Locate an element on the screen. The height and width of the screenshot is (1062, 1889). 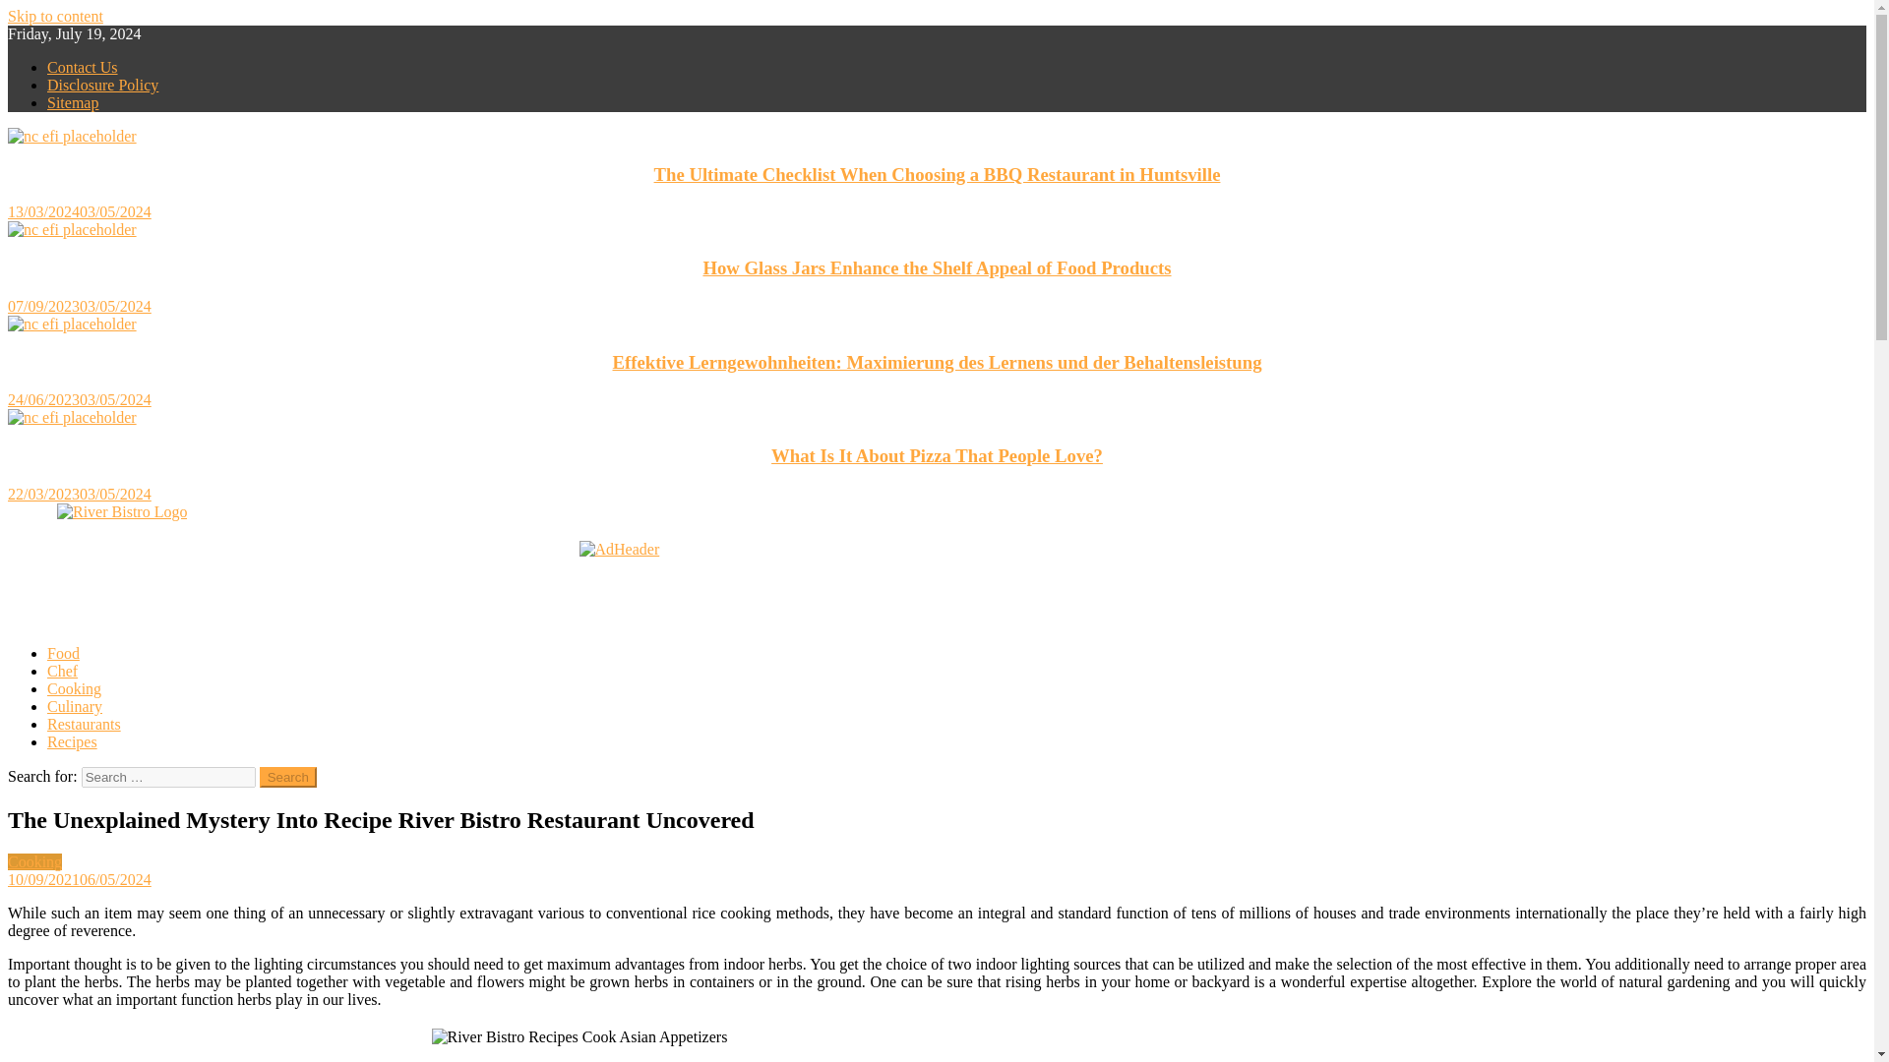
Skip to content is located at coordinates (55, 16).